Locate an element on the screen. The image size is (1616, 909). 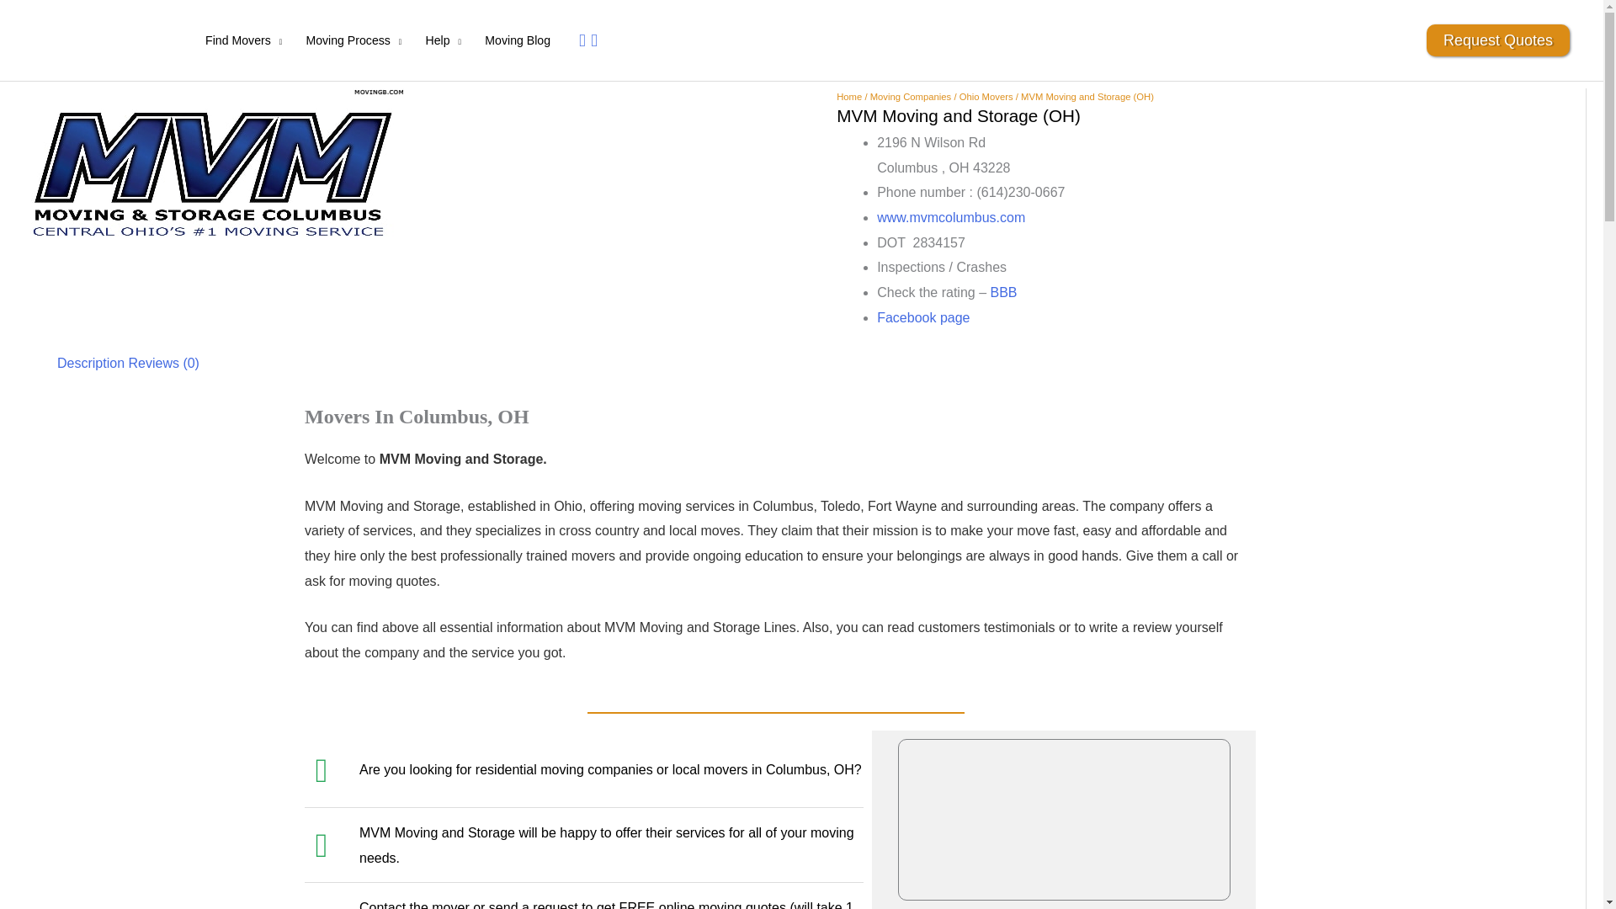
Find Movers is located at coordinates (244, 40).